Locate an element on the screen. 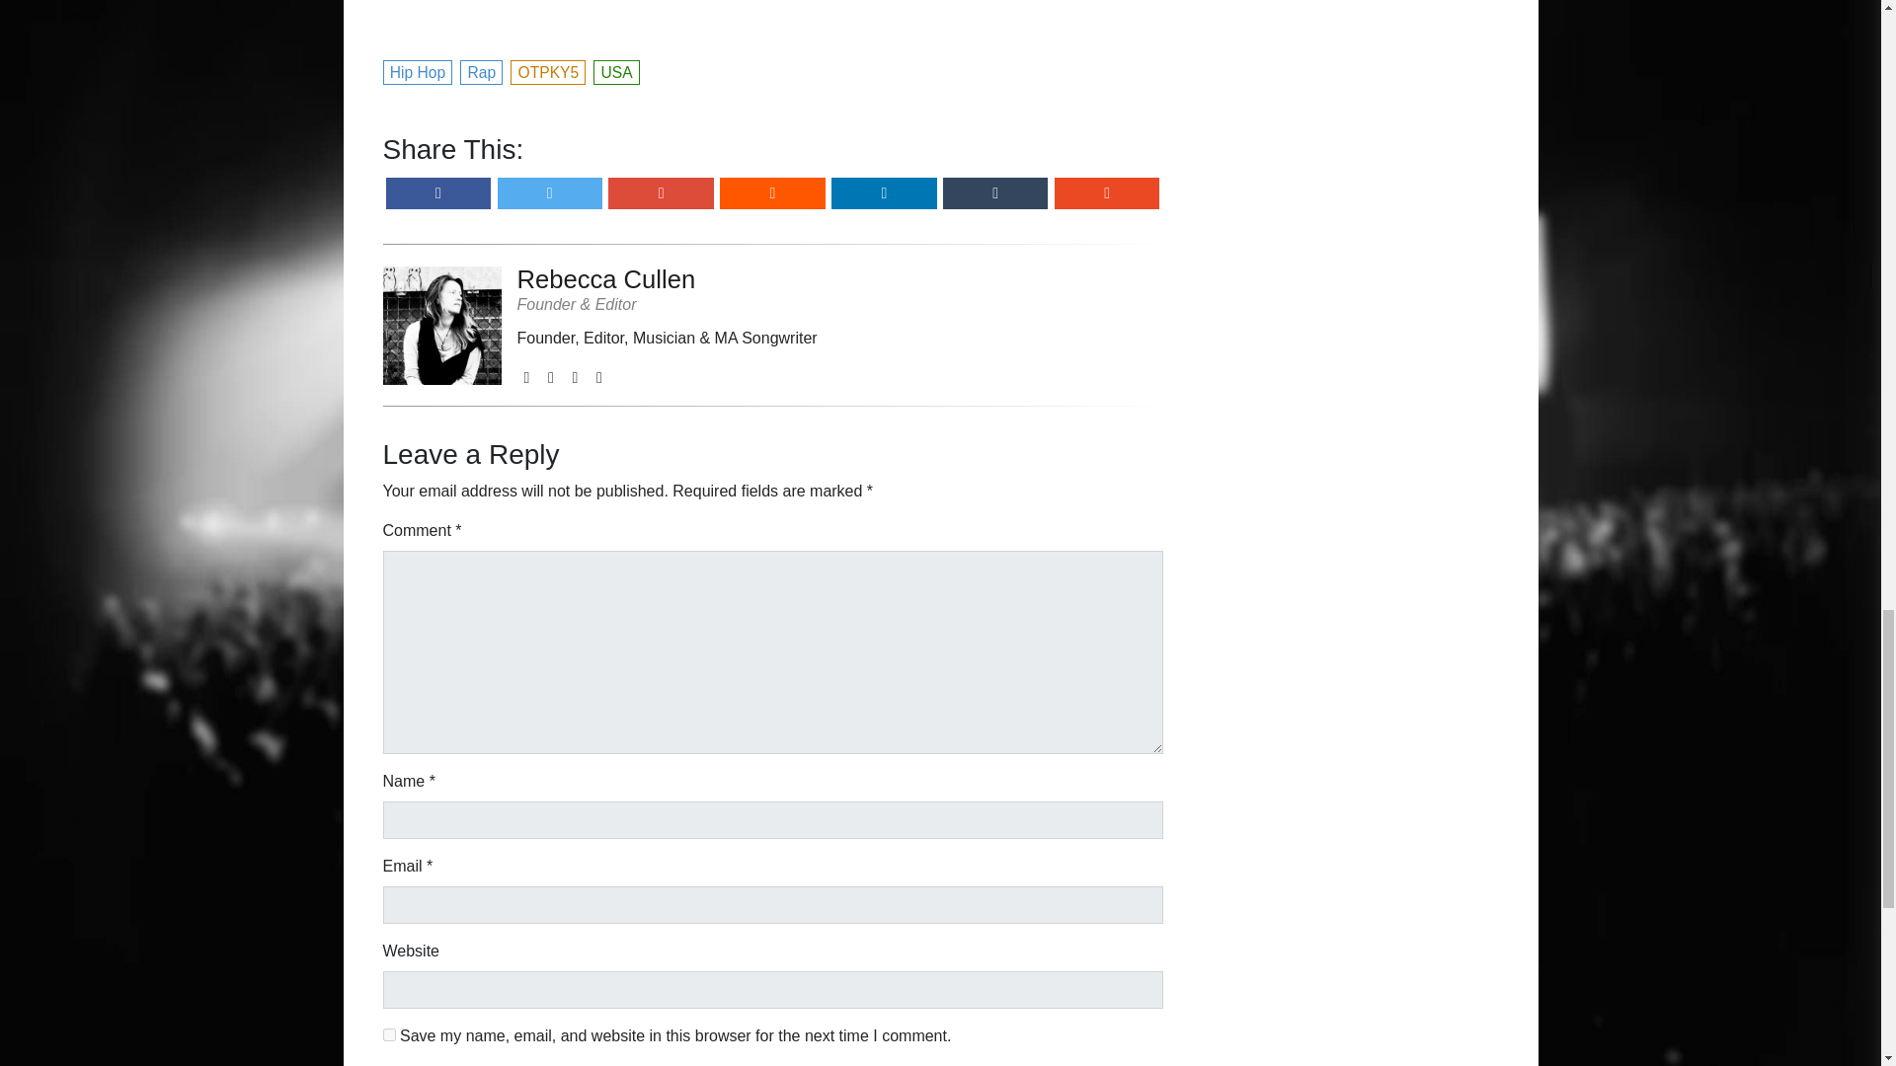 The height and width of the screenshot is (1066, 1896). Rap is located at coordinates (482, 71).